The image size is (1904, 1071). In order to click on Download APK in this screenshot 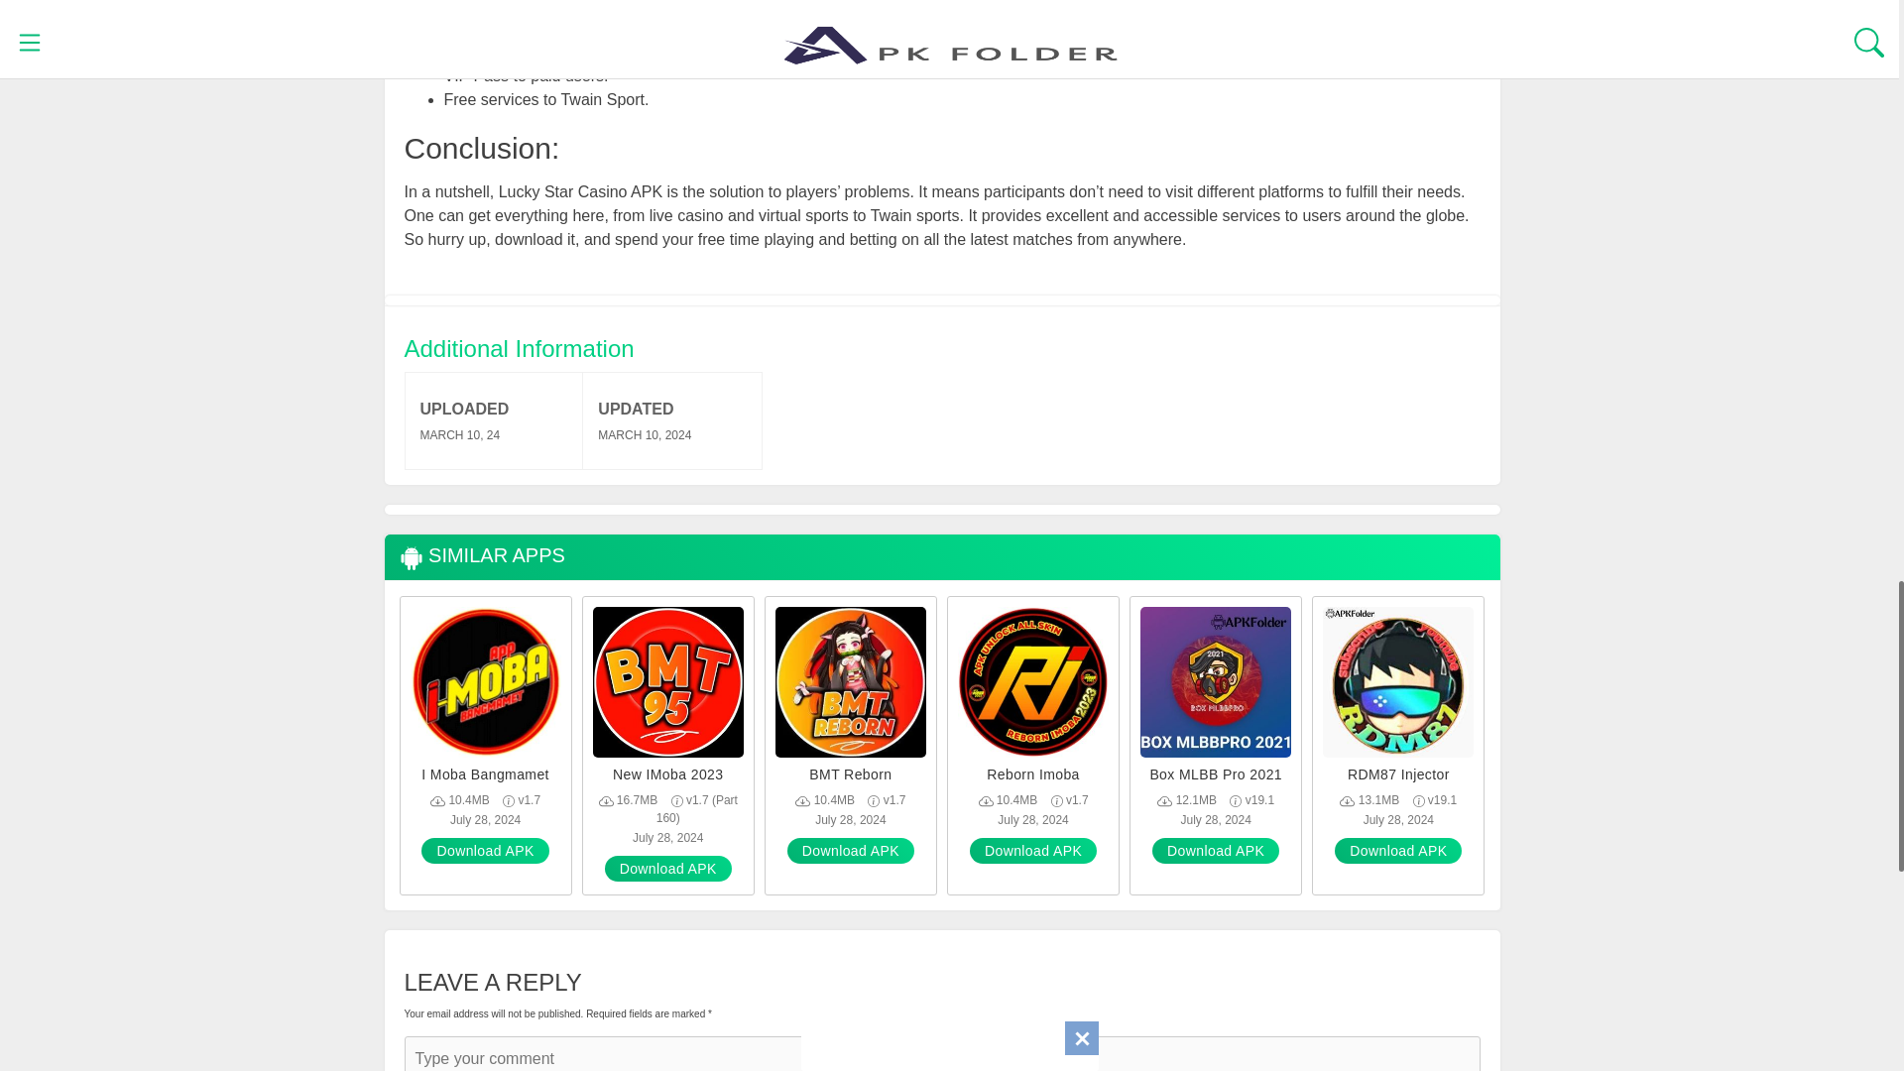, I will do `click(668, 868)`.